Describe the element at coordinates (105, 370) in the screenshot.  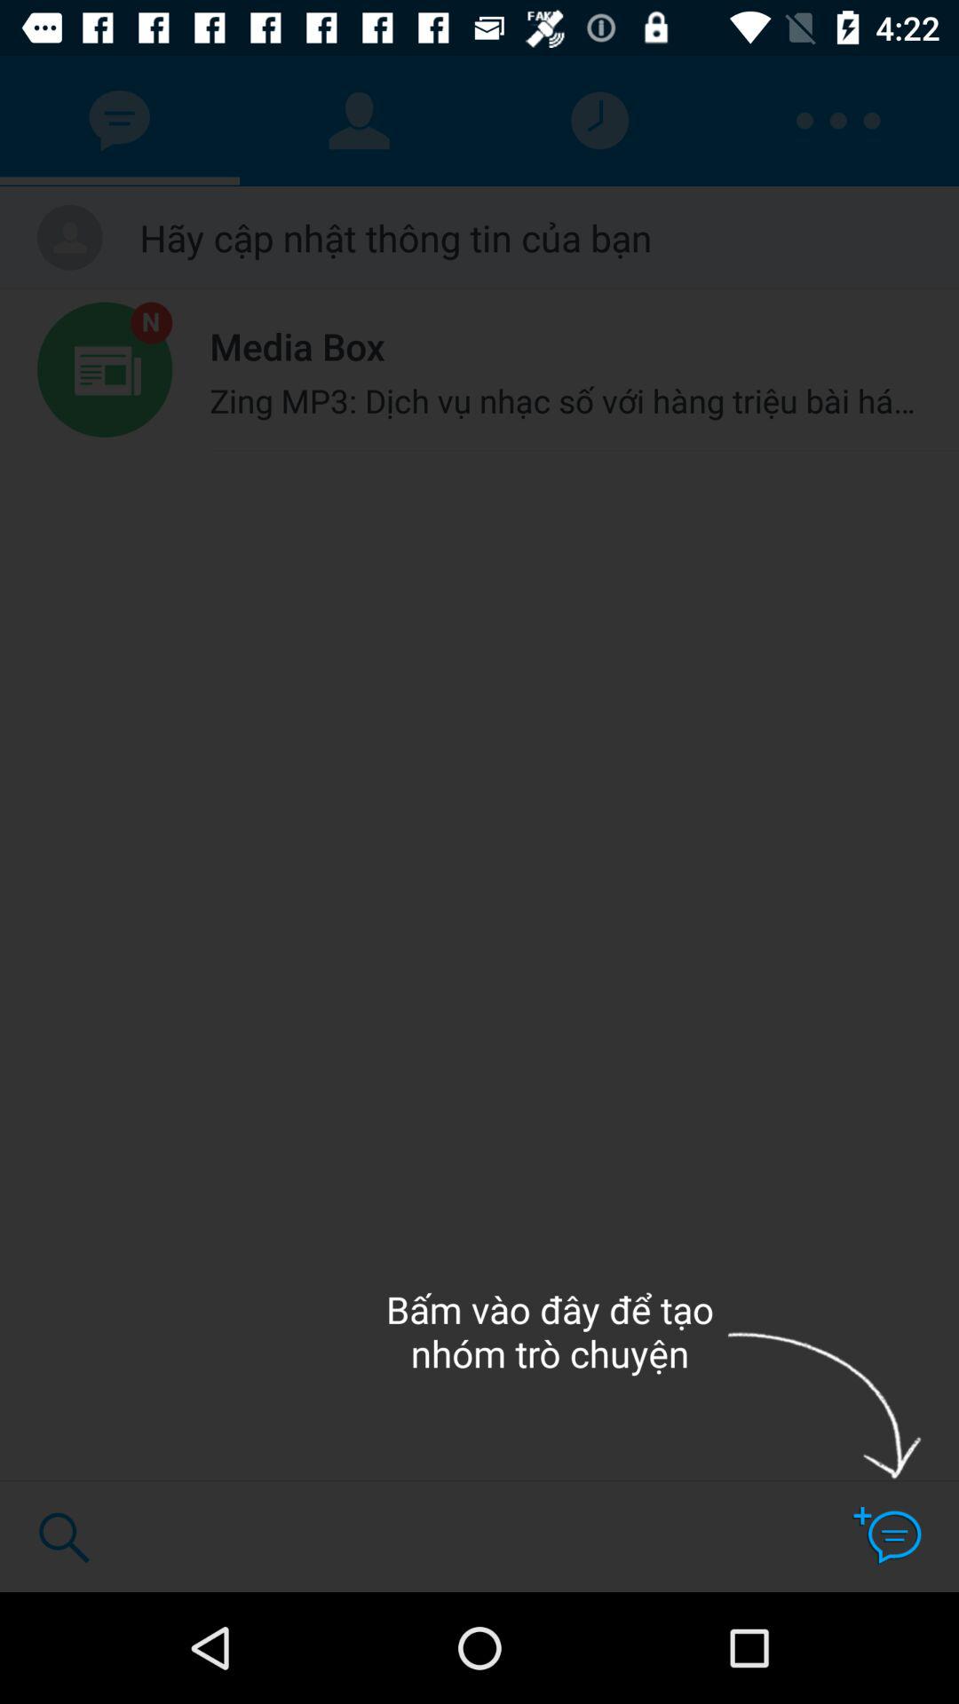
I see `click on the image to the left of the text media box` at that location.